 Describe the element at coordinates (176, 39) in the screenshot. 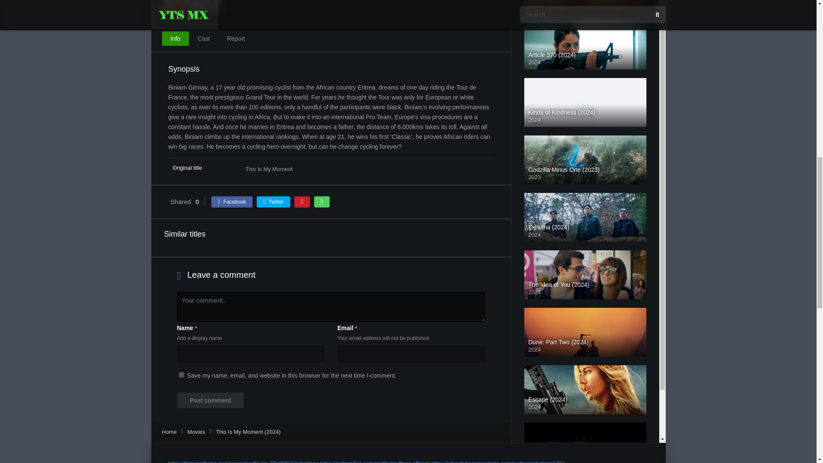

I see `Info` at that location.